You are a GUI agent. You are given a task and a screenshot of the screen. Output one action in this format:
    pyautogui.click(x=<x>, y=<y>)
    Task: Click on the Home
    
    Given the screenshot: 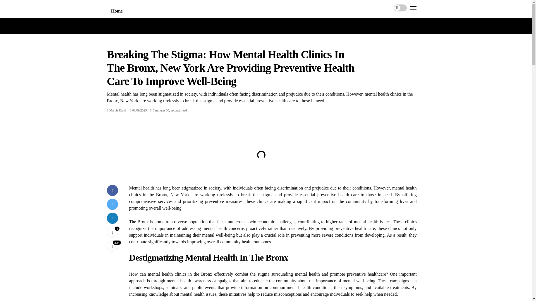 What is the action you would take?
    pyautogui.click(x=117, y=11)
    